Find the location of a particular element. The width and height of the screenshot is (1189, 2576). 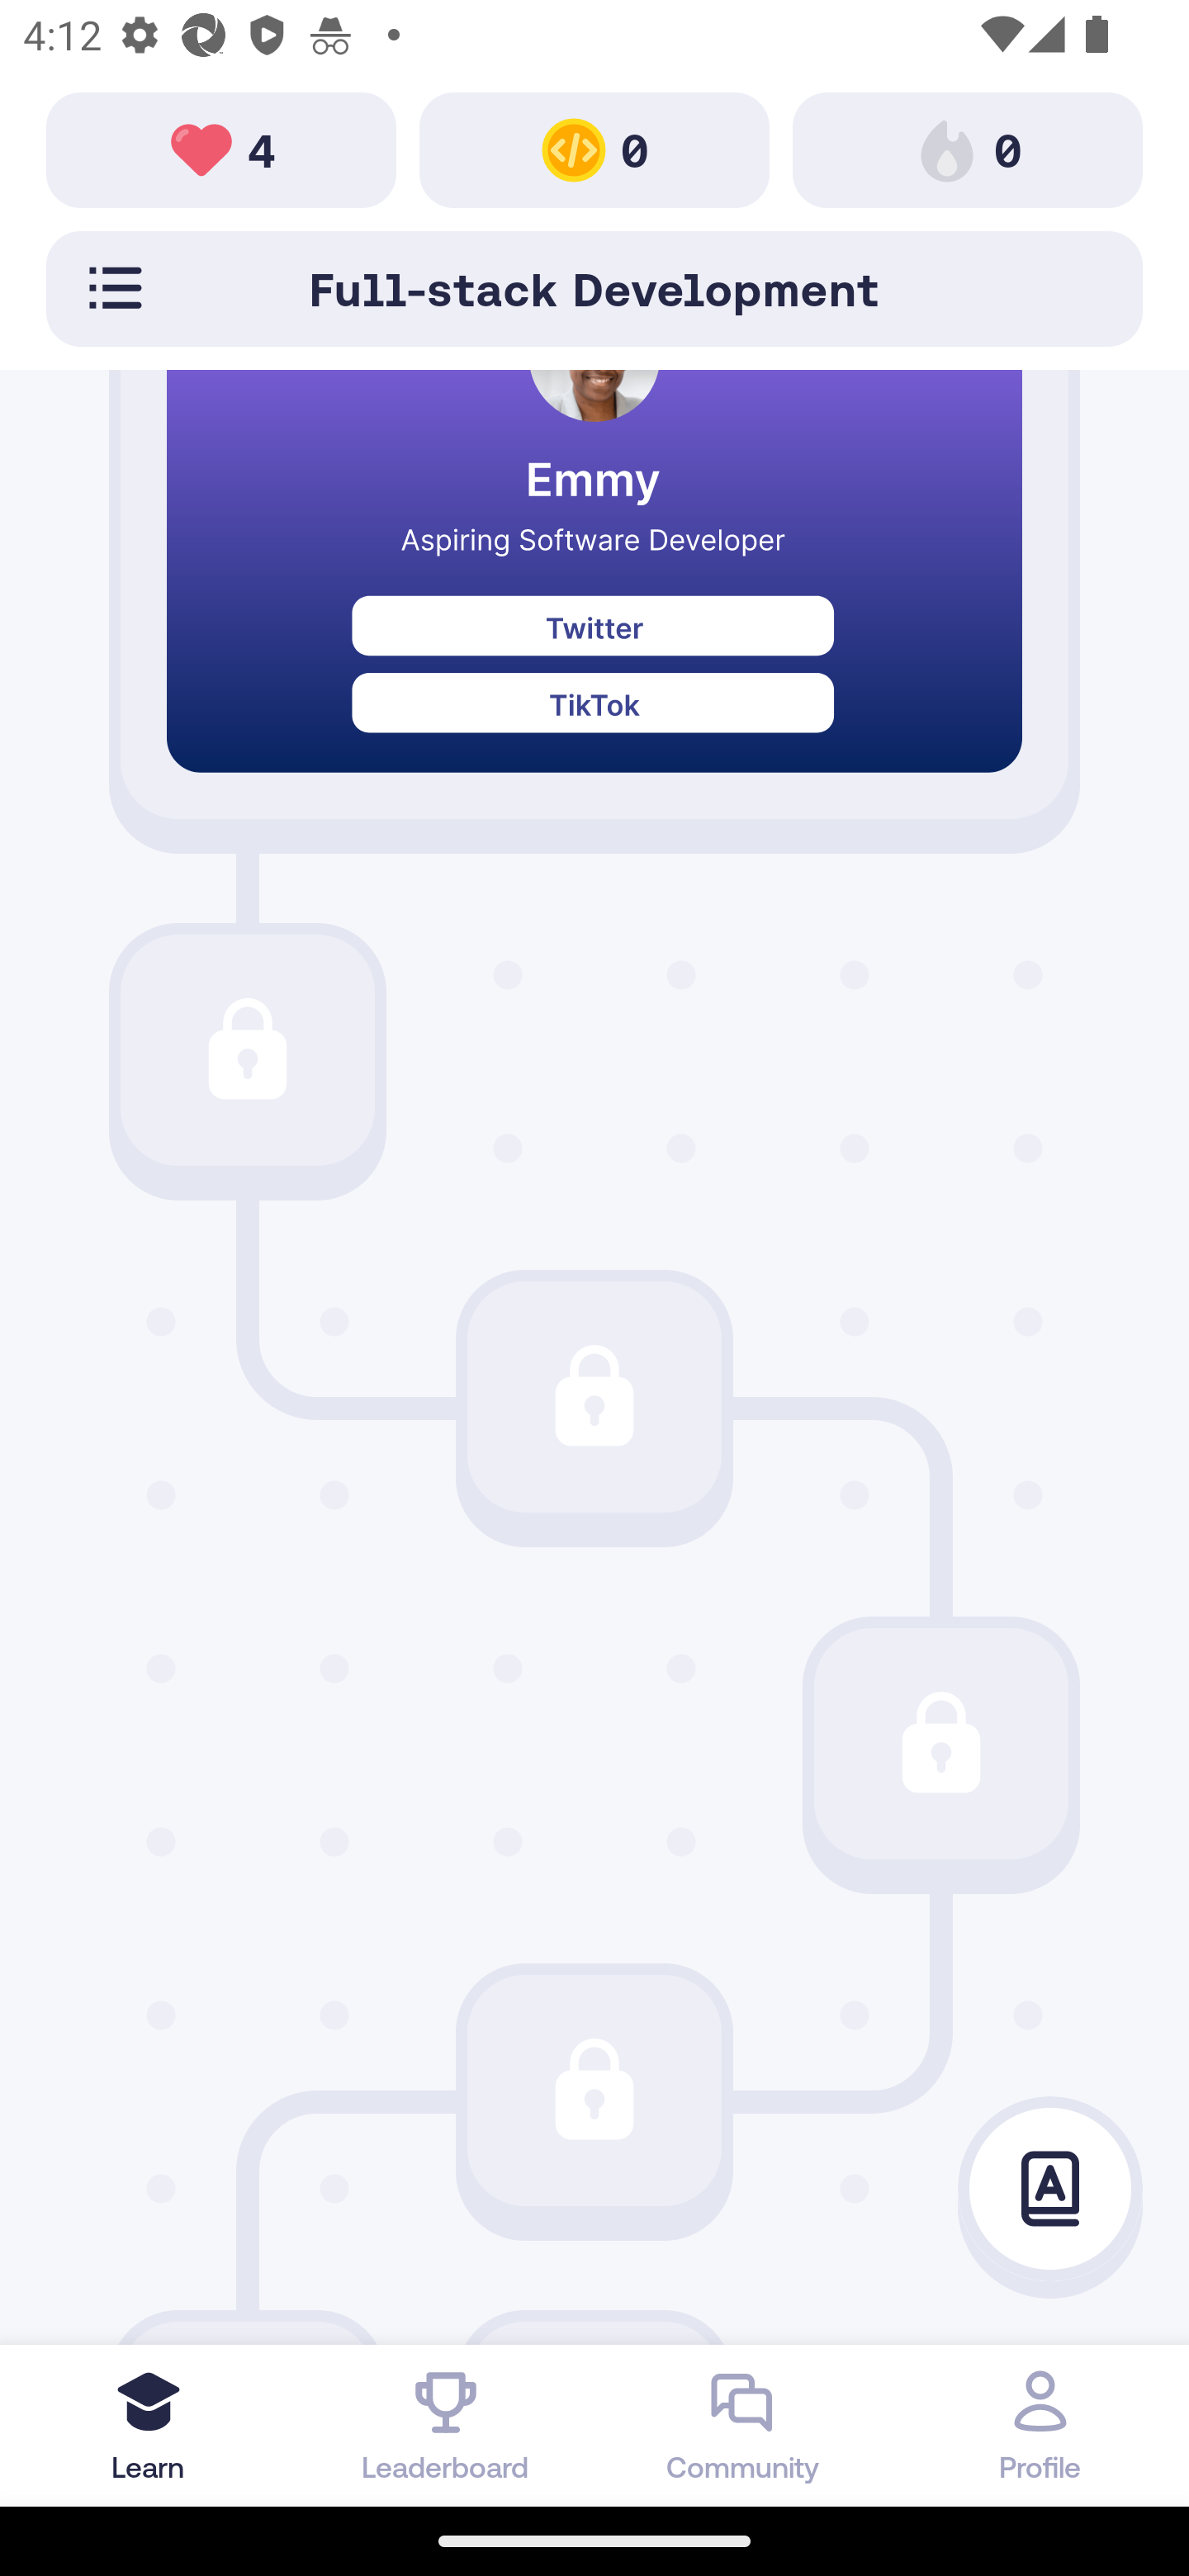

Path Icon is located at coordinates (594, 1395).